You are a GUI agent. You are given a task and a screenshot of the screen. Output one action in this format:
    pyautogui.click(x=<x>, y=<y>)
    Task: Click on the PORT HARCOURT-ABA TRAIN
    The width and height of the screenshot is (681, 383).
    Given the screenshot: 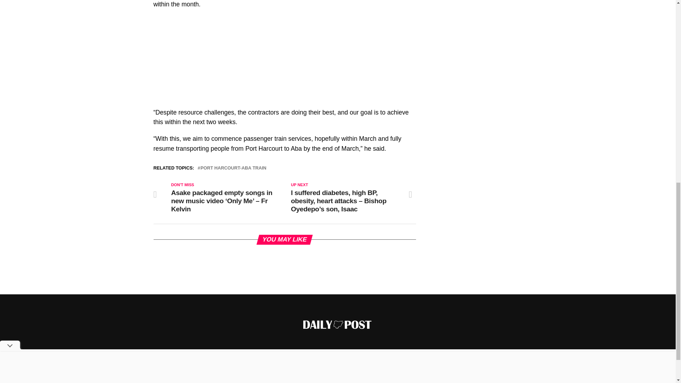 What is the action you would take?
    pyautogui.click(x=233, y=168)
    